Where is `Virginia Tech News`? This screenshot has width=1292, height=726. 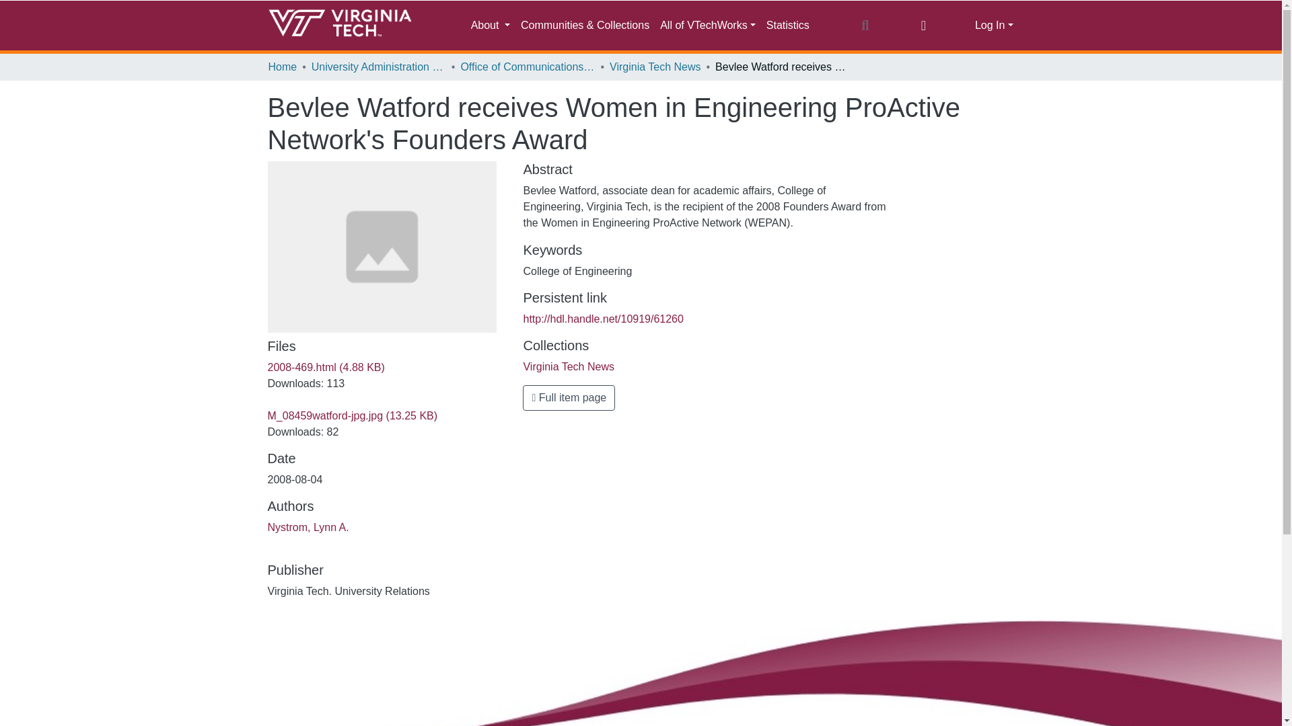
Virginia Tech News is located at coordinates (568, 366).